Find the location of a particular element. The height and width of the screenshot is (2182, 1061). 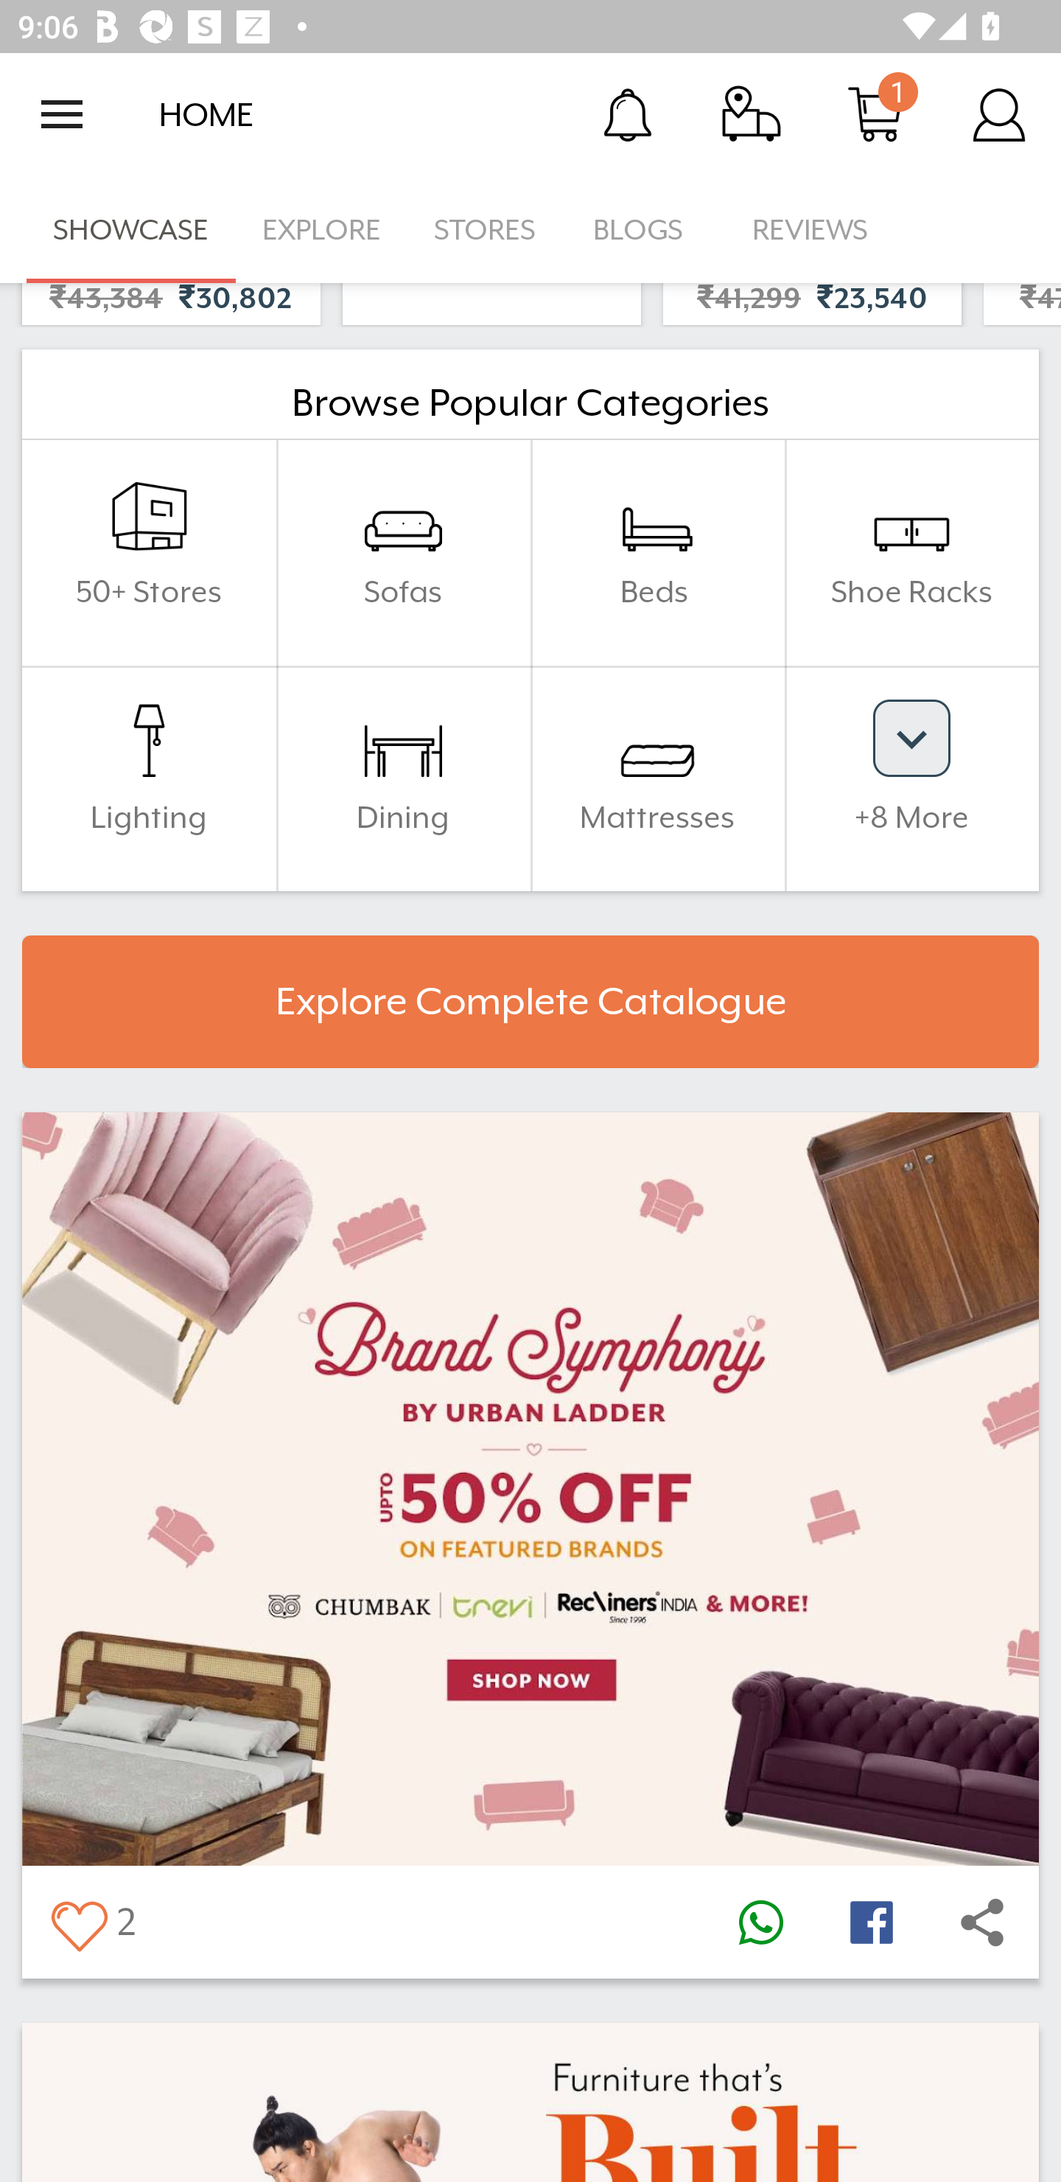

Notification is located at coordinates (628, 114).